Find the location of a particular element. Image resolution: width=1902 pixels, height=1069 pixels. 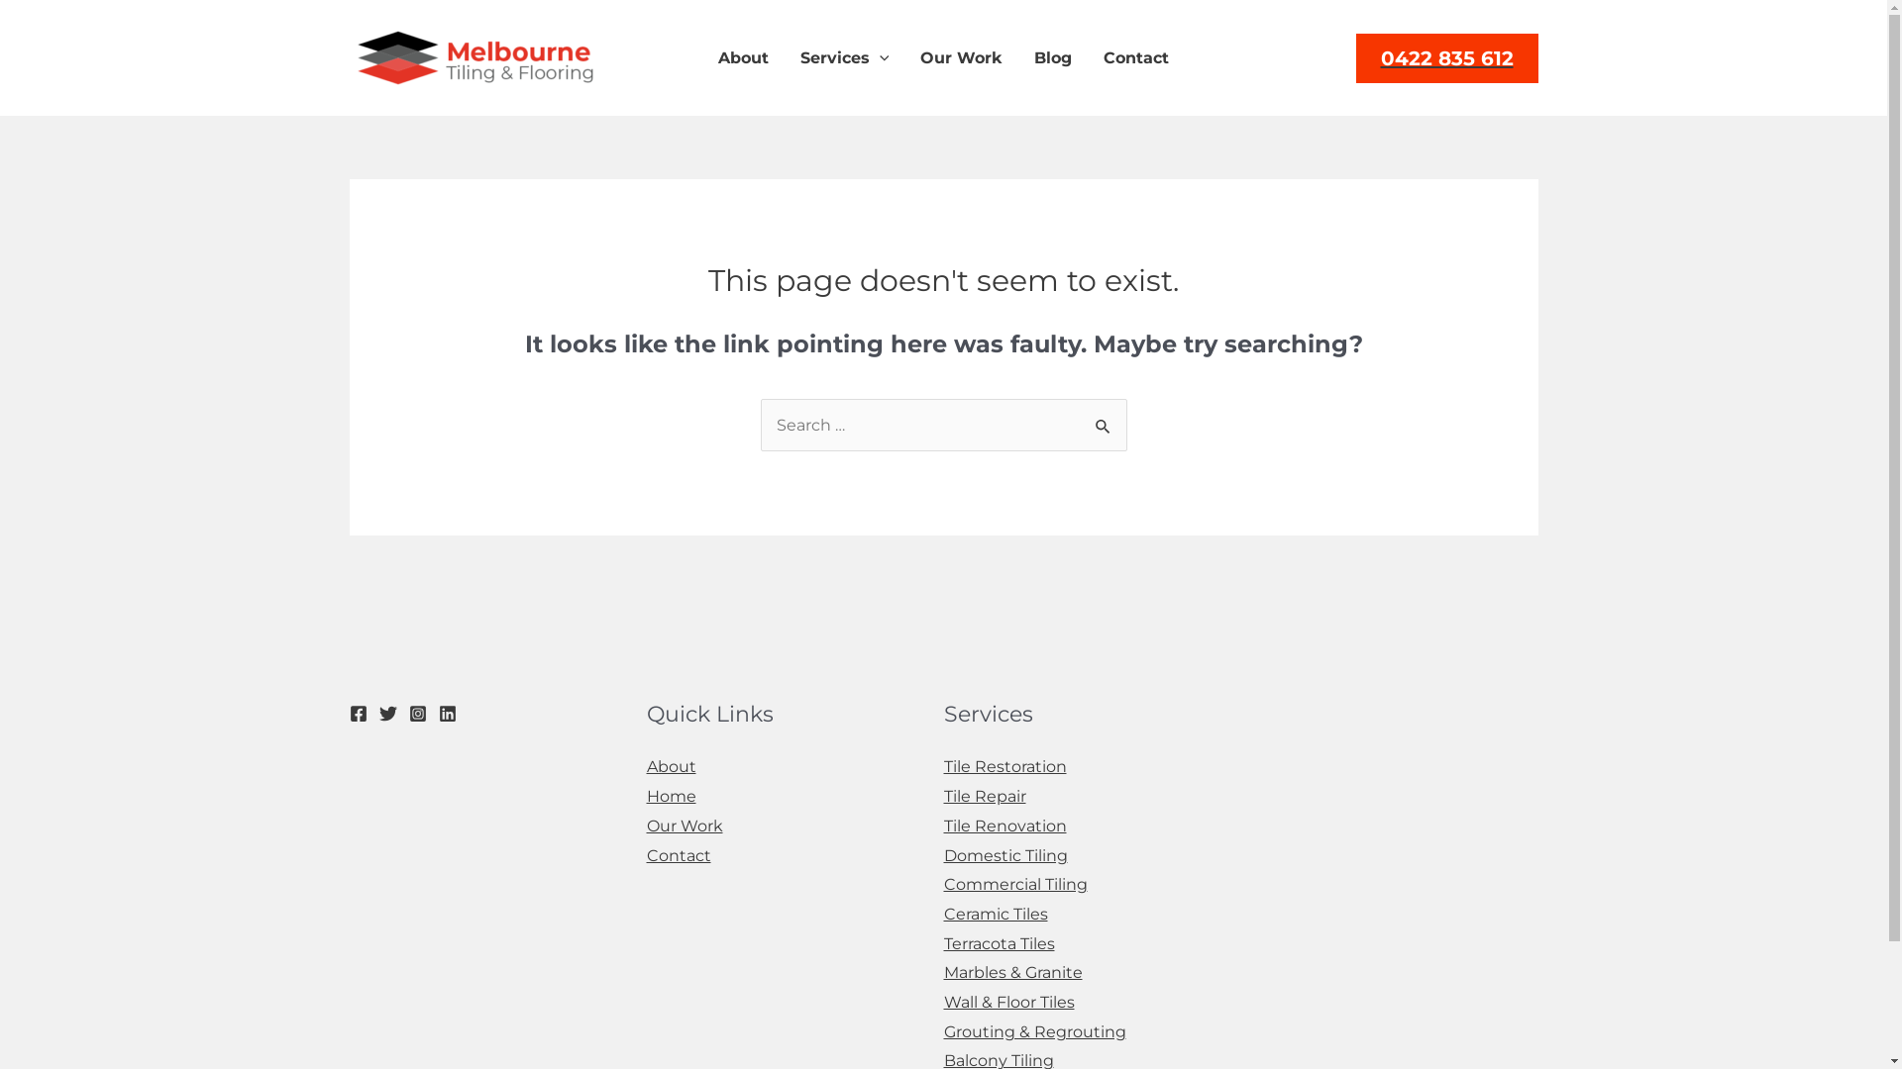

Home is located at coordinates (671, 796).